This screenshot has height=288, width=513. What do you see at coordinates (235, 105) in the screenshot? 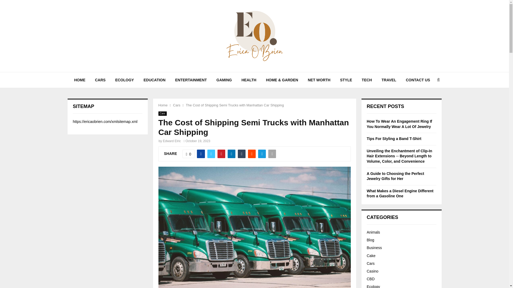
I see `The Cost of Shipping Semi Trucks with Manhattan Car Shipping` at bounding box center [235, 105].